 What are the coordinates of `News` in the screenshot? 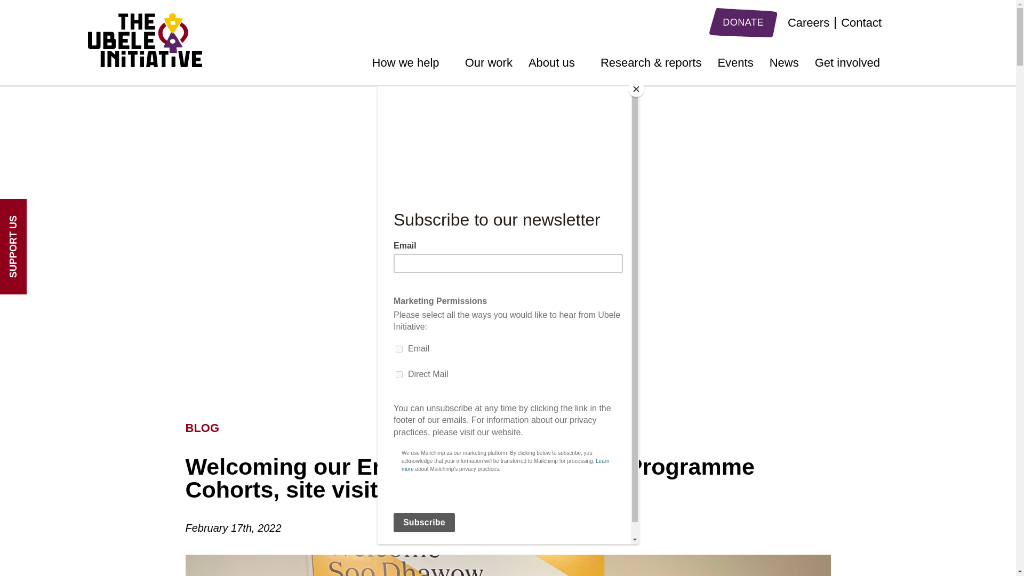 It's located at (784, 66).